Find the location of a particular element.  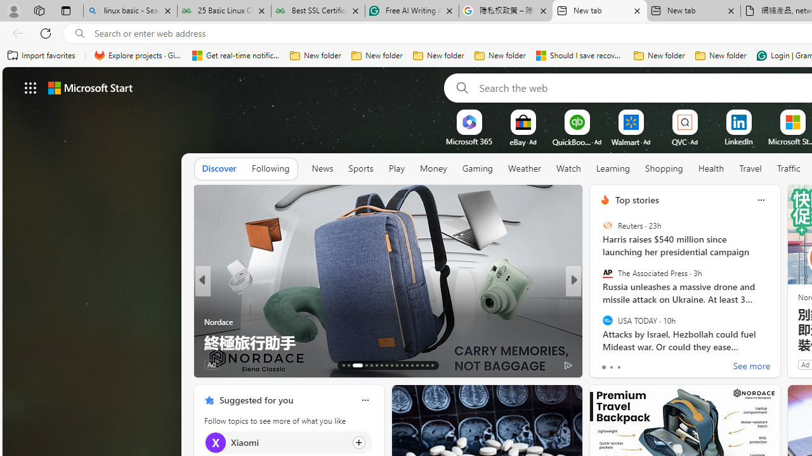

View comments 72 Comment is located at coordinates (661, 365).